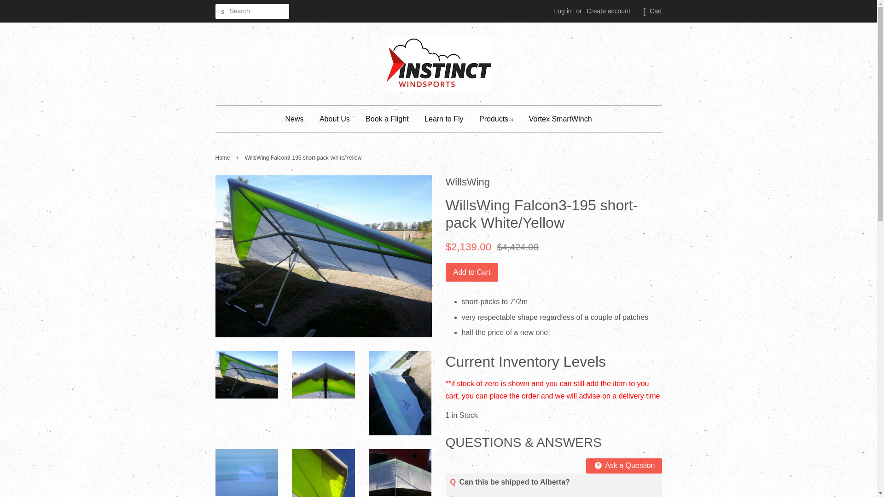  Describe the element at coordinates (224, 157) in the screenshot. I see `Back to the frontpage` at that location.